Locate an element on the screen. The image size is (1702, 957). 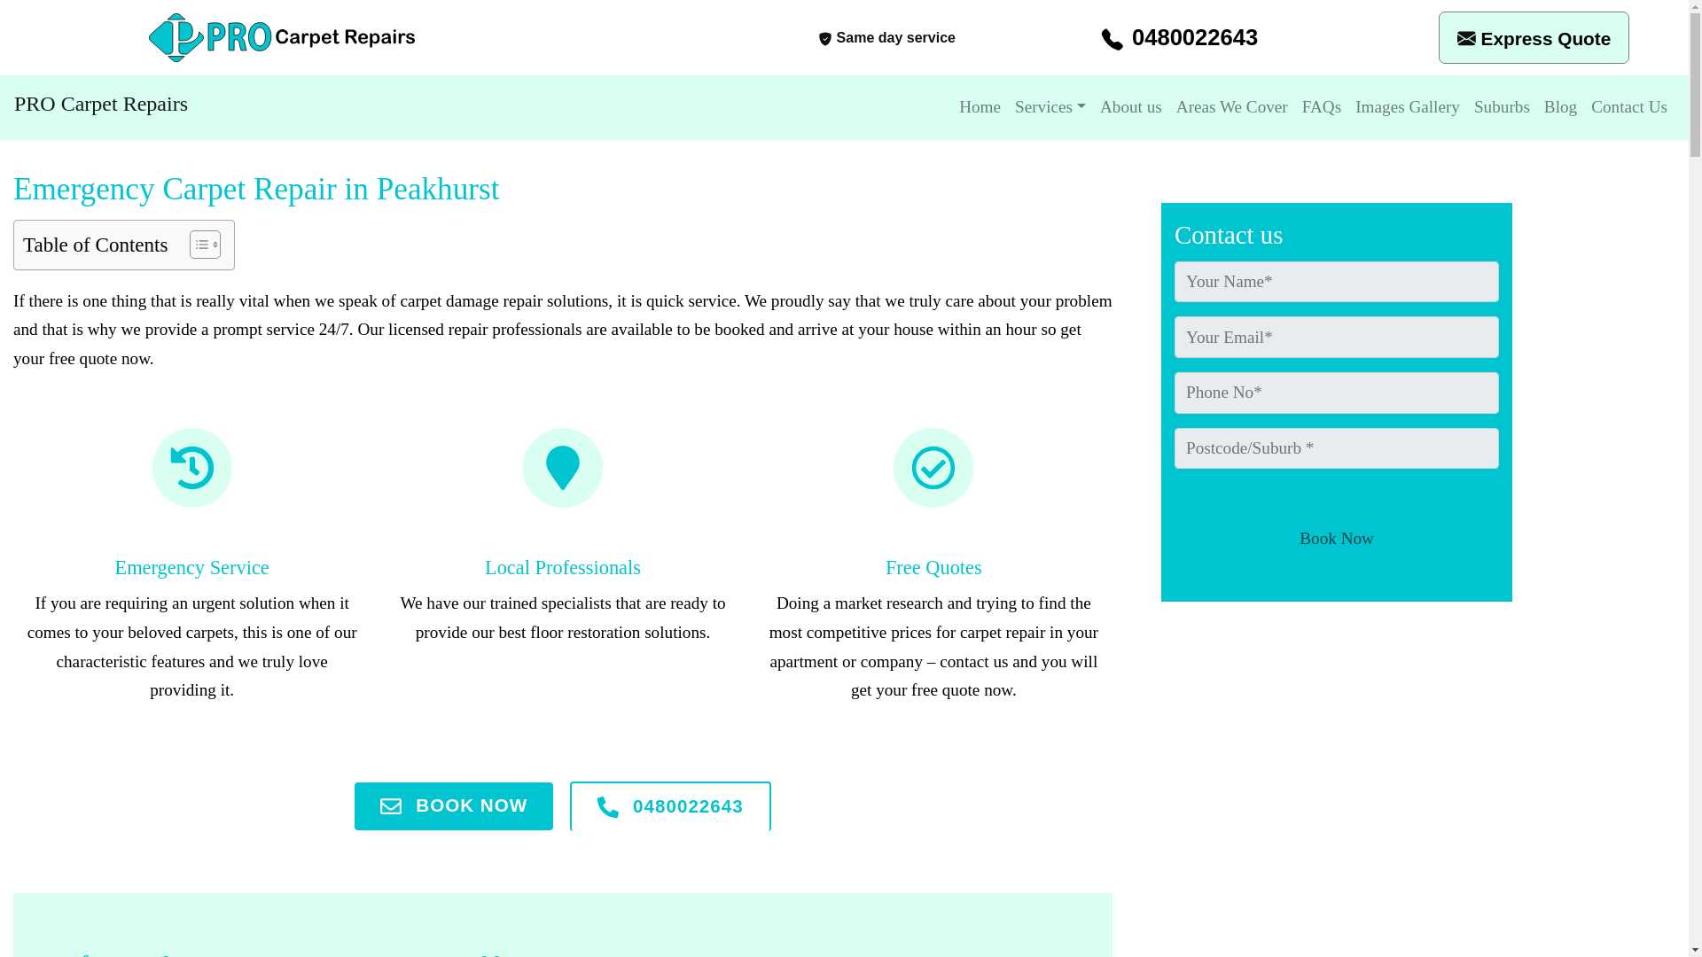
BOOK NOW is located at coordinates (454, 806).